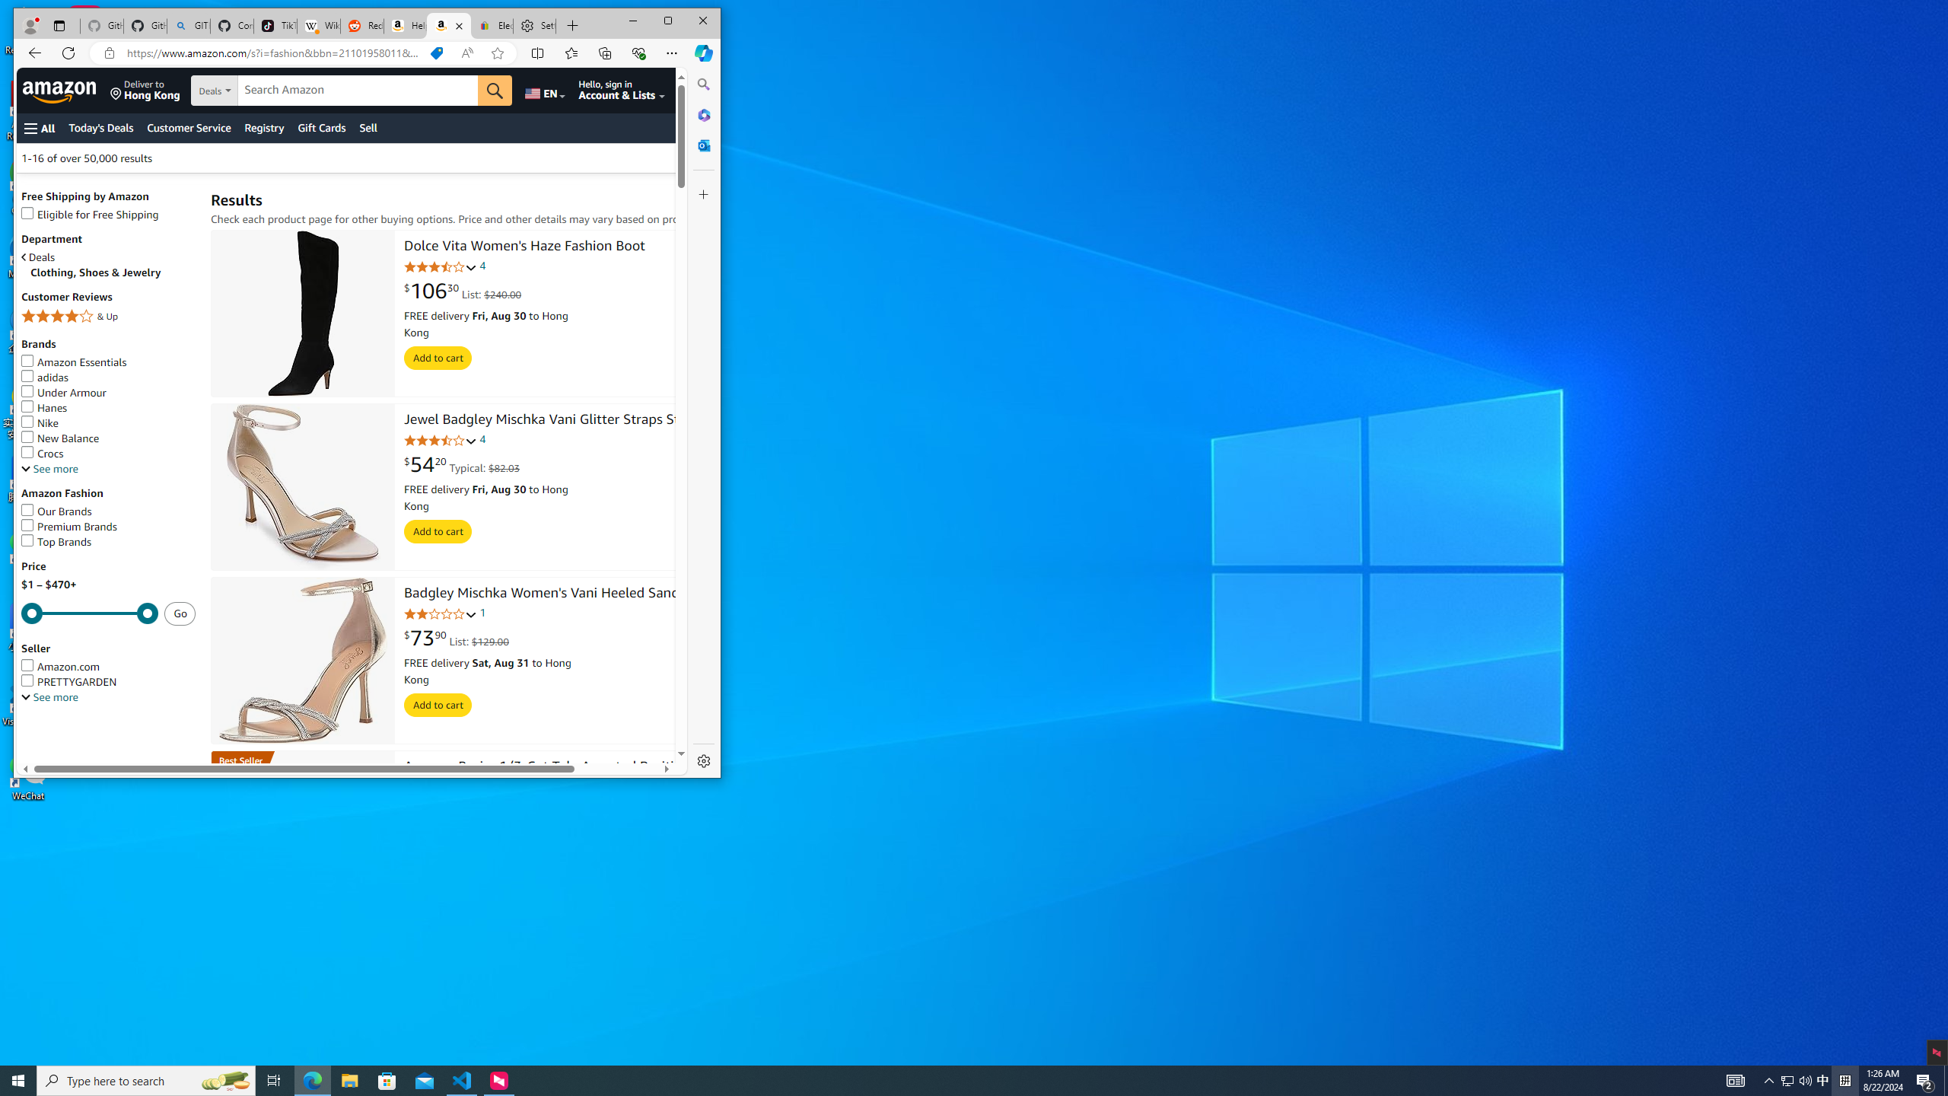  I want to click on 3.5 out of 5 stars, so click(440, 267).